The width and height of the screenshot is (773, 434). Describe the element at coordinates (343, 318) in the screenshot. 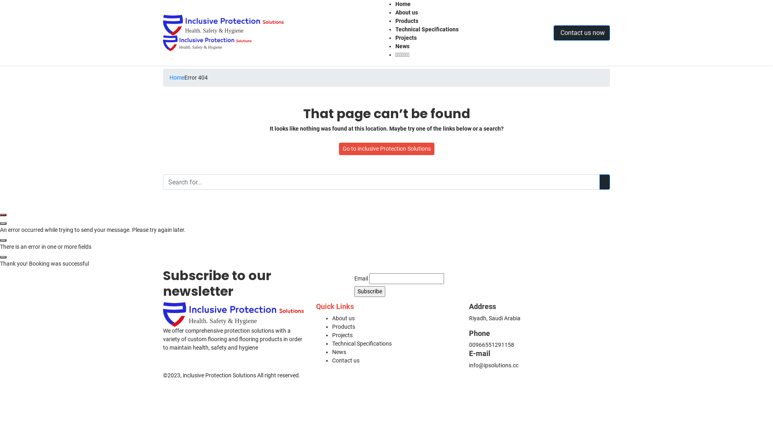

I see `About us` at that location.